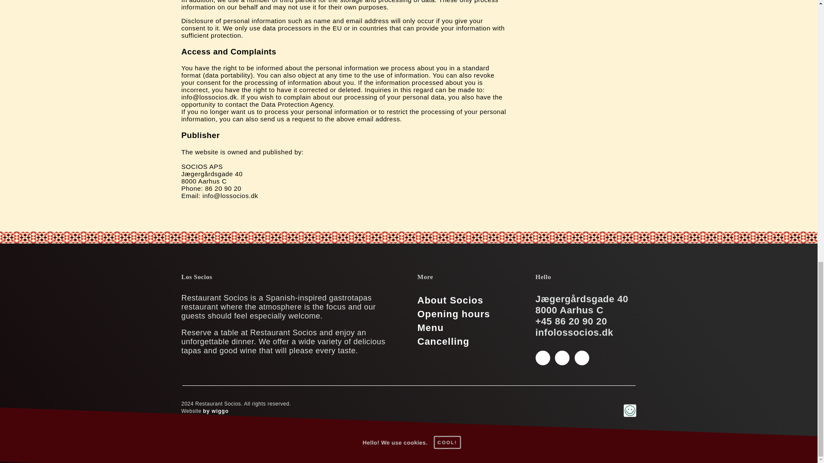 The image size is (824, 463). Describe the element at coordinates (430, 328) in the screenshot. I see `Menu` at that location.